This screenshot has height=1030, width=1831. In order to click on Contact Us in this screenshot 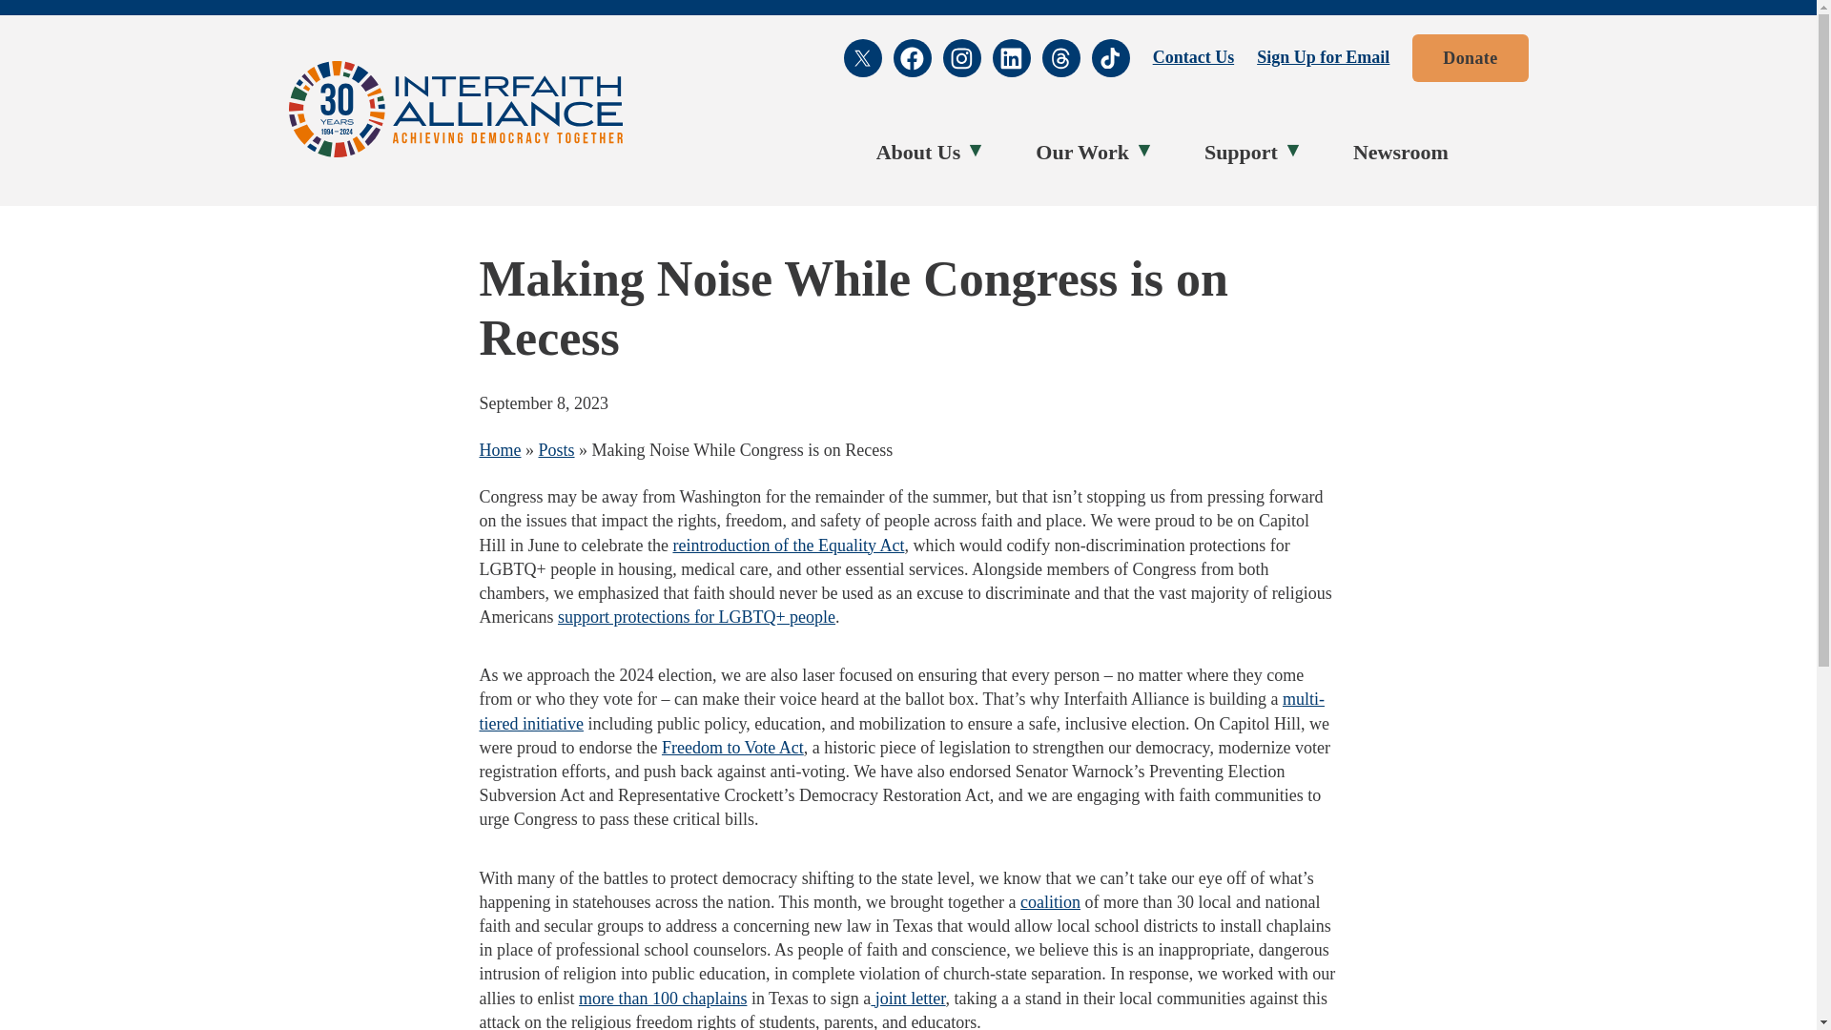, I will do `click(1194, 57)`.